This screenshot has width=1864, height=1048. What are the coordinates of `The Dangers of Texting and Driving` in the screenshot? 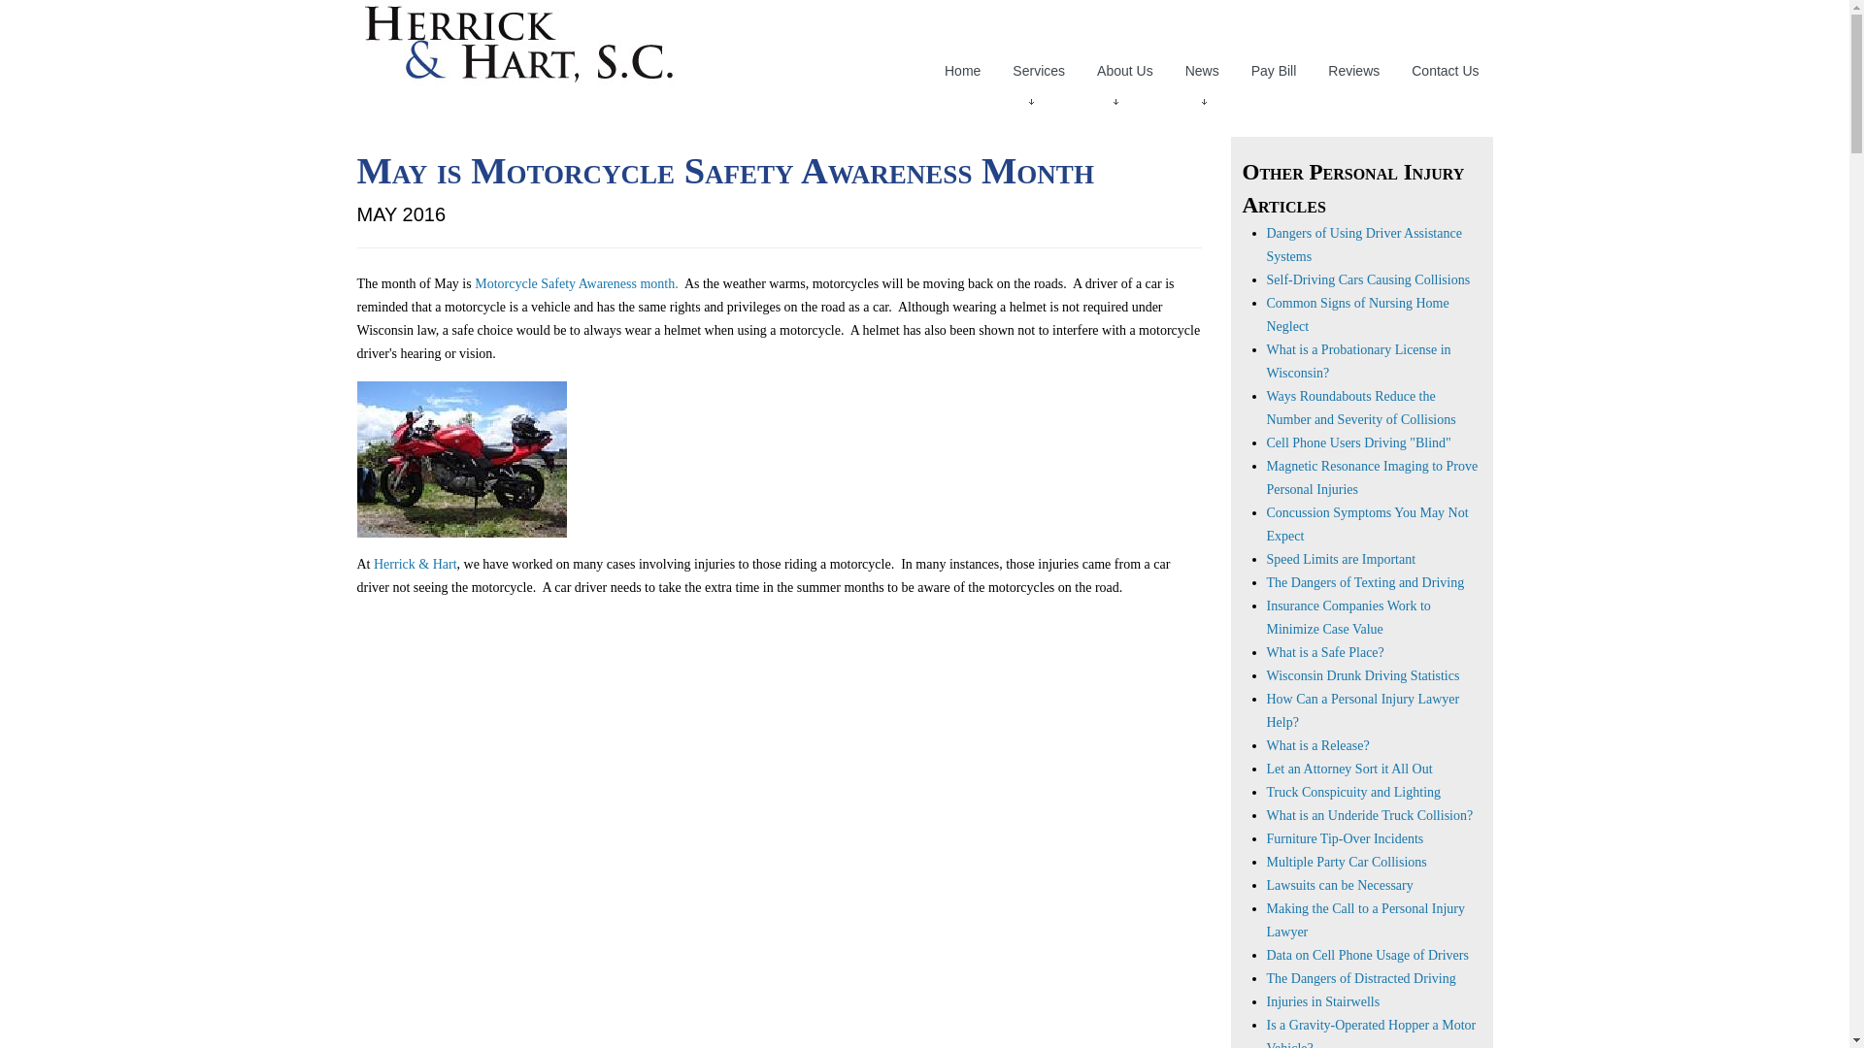 It's located at (1364, 582).